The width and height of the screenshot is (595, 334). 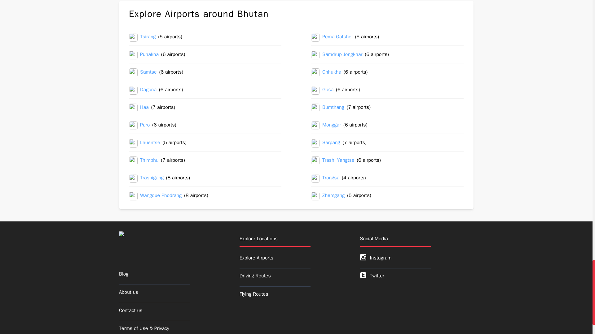 What do you see at coordinates (148, 37) in the screenshot?
I see `Tsirang` at bounding box center [148, 37].